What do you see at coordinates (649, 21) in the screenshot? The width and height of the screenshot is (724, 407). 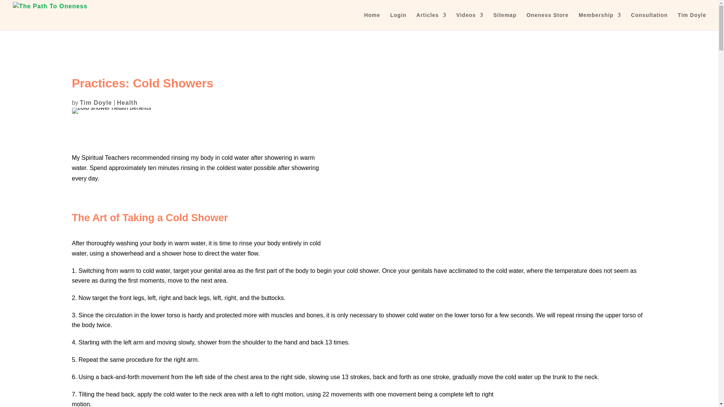 I see `Consultation` at bounding box center [649, 21].